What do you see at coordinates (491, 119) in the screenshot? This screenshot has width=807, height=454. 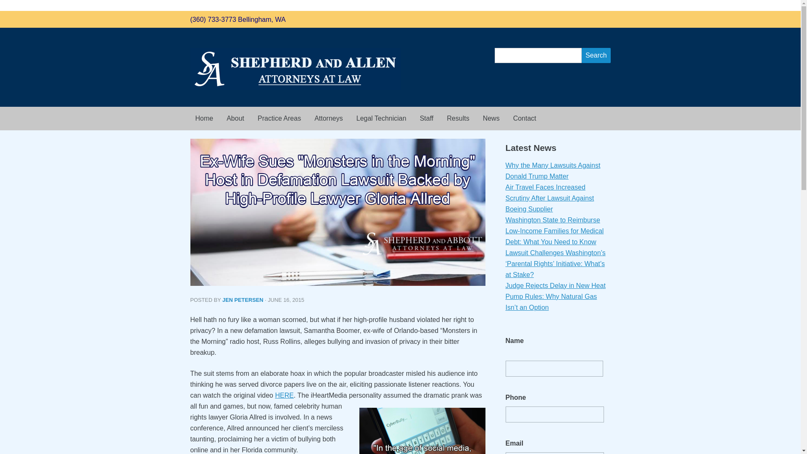 I see `News` at bounding box center [491, 119].